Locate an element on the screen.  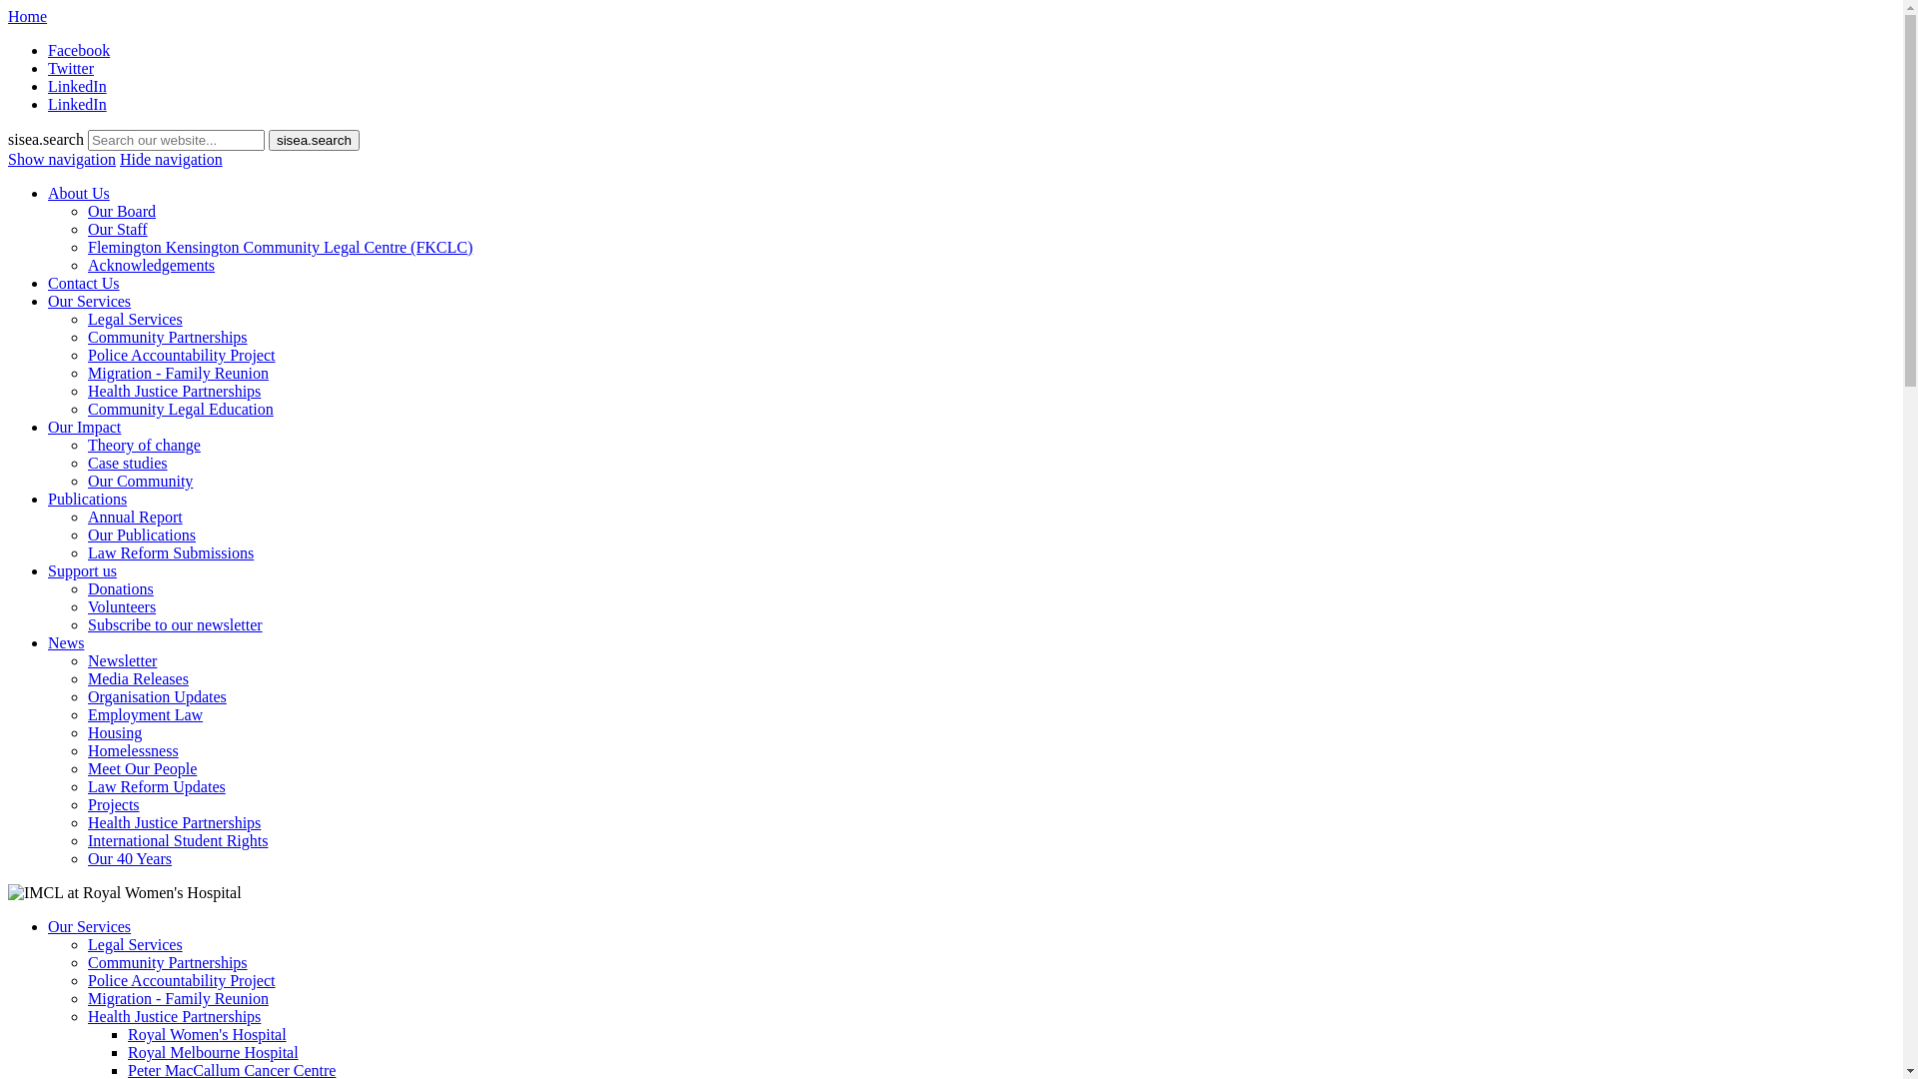
News is located at coordinates (66, 642).